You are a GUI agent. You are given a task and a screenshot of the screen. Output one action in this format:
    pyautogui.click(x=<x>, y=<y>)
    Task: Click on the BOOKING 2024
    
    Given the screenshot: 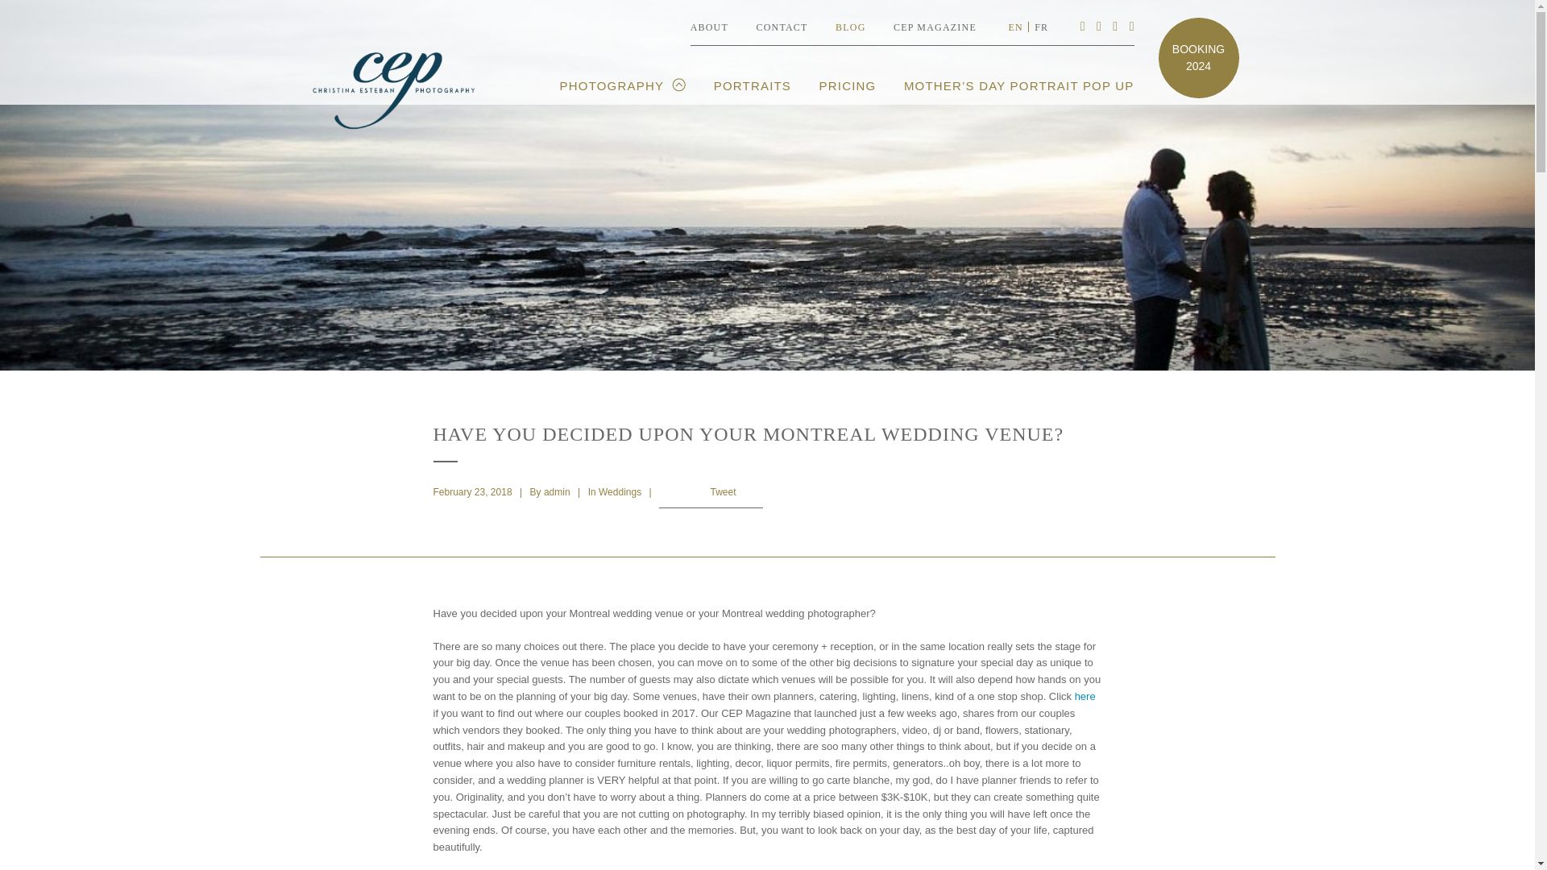 What is the action you would take?
    pyautogui.click(x=1198, y=57)
    